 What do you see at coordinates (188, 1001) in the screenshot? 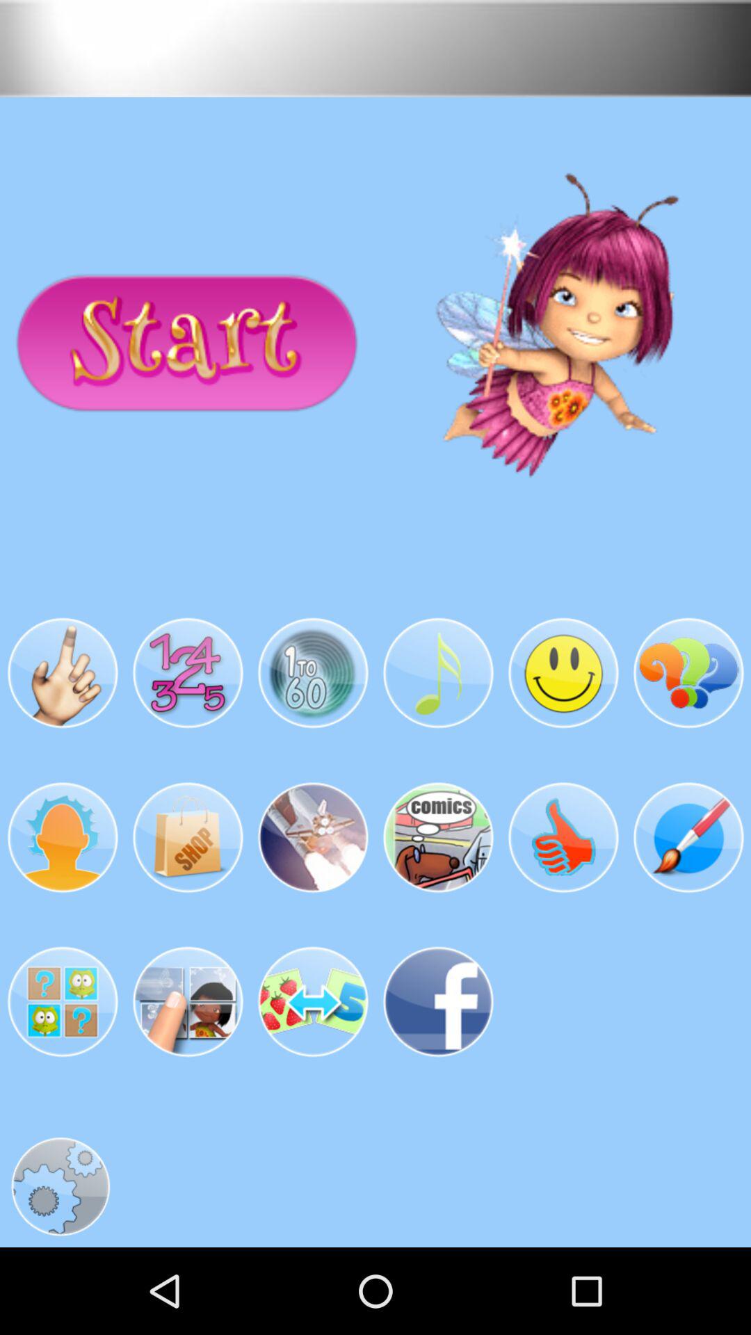
I see `select the last but third icon of the page` at bounding box center [188, 1001].